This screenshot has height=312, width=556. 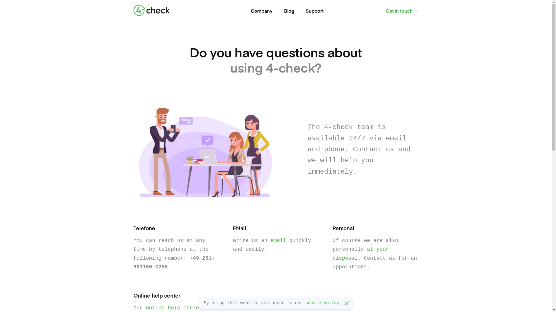 I want to click on online help center, so click(x=174, y=308).